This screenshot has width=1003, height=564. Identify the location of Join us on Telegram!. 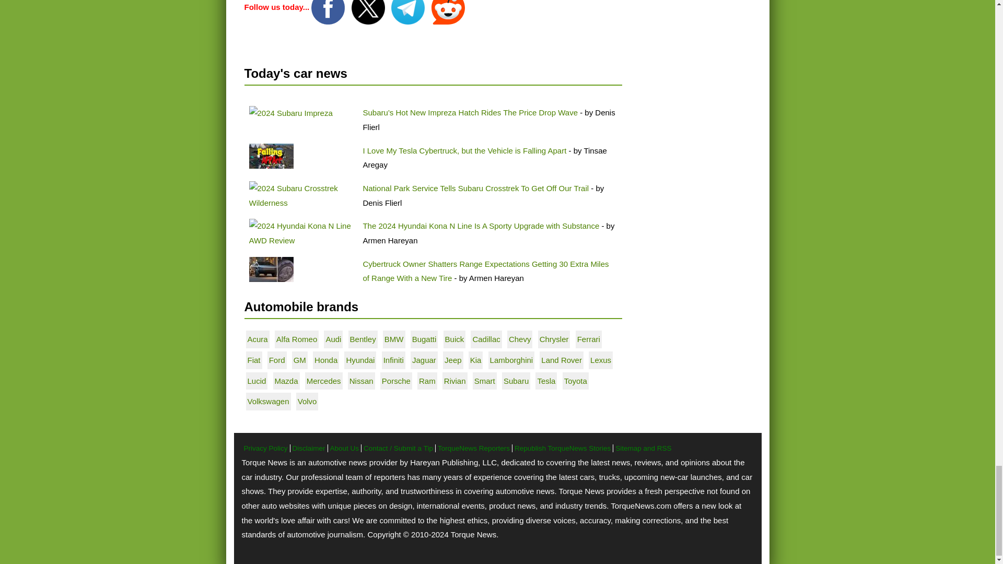
(409, 7).